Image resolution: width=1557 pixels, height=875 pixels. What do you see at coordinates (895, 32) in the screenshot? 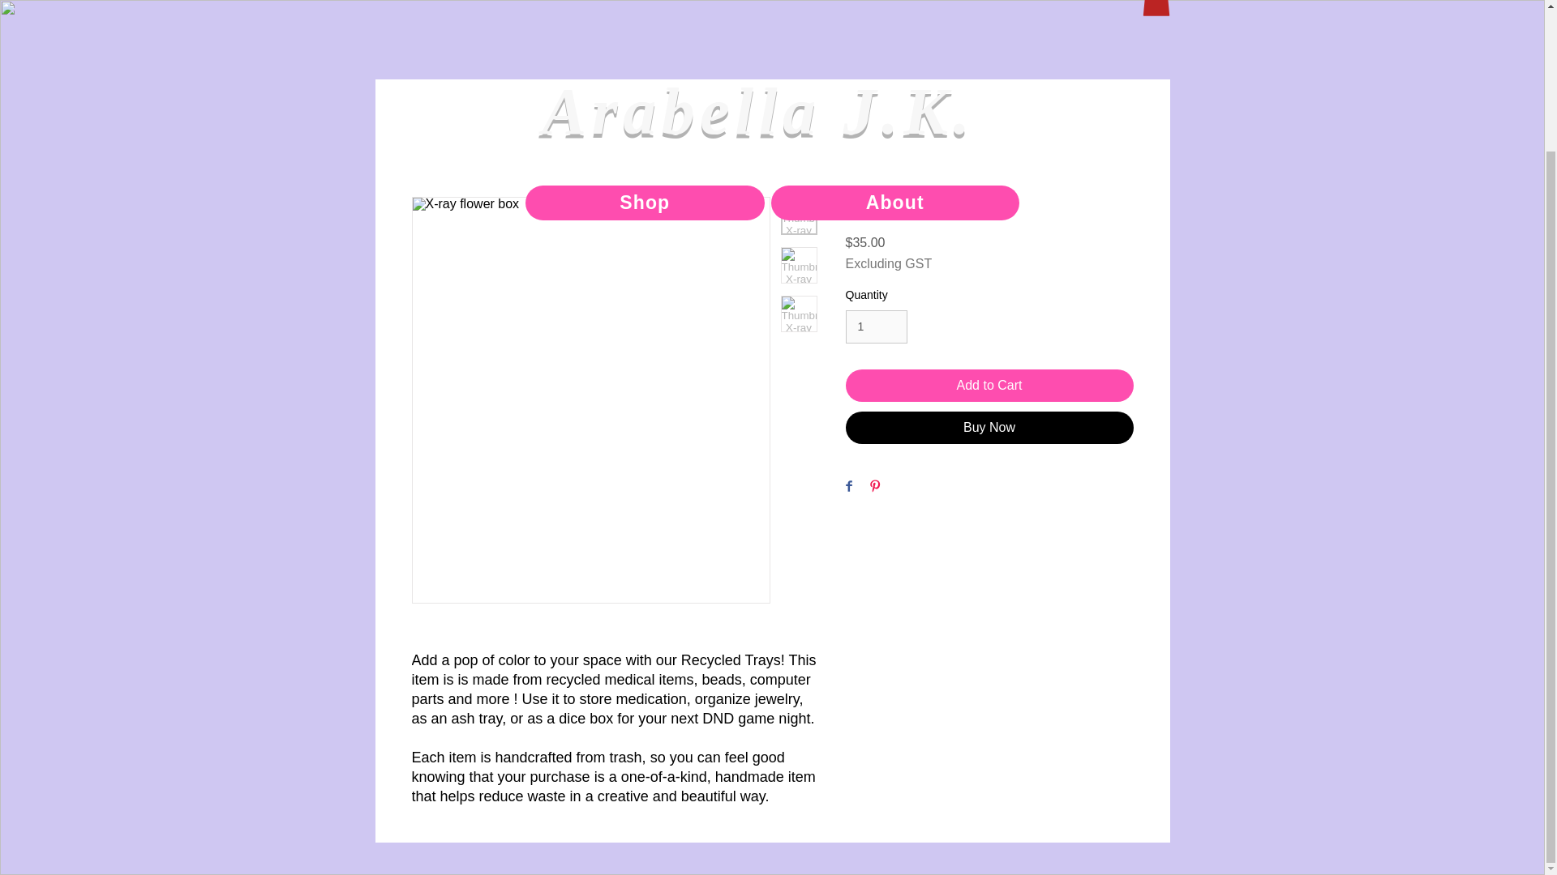
I see `About` at bounding box center [895, 32].